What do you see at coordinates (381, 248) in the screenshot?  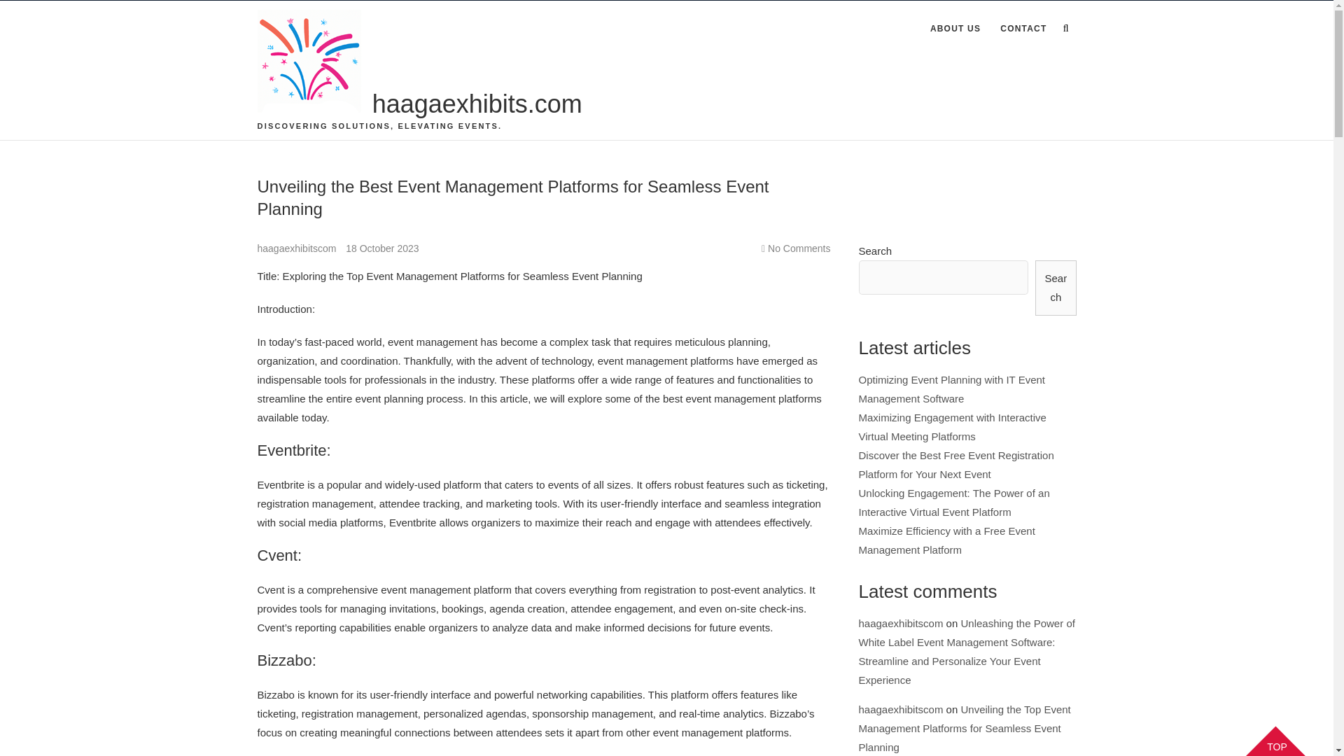 I see `18 October 2023` at bounding box center [381, 248].